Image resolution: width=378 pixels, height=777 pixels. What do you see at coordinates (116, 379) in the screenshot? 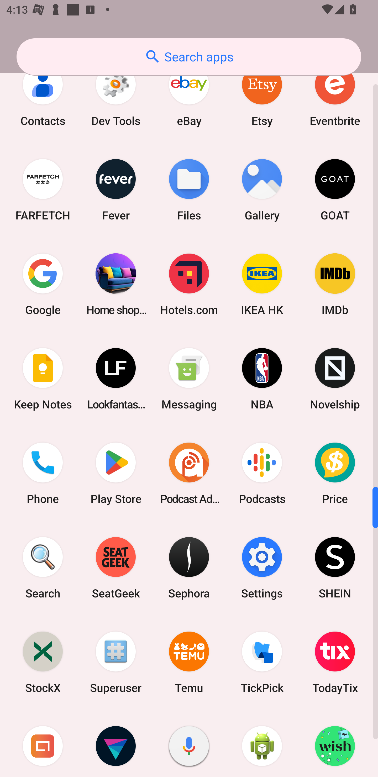
I see `Lookfantastic` at bounding box center [116, 379].